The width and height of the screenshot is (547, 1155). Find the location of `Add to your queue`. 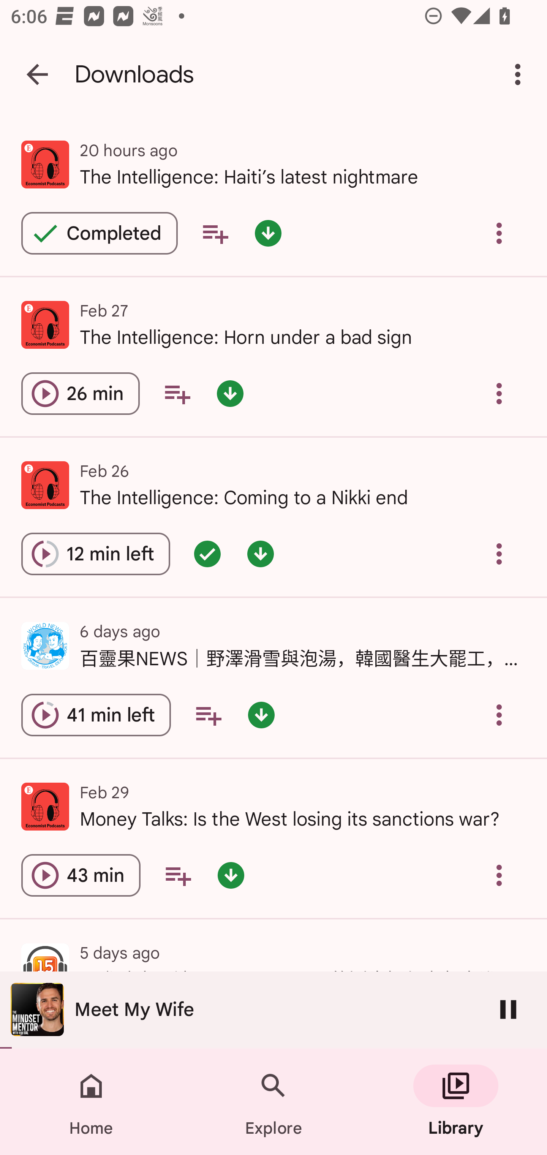

Add to your queue is located at coordinates (178, 875).